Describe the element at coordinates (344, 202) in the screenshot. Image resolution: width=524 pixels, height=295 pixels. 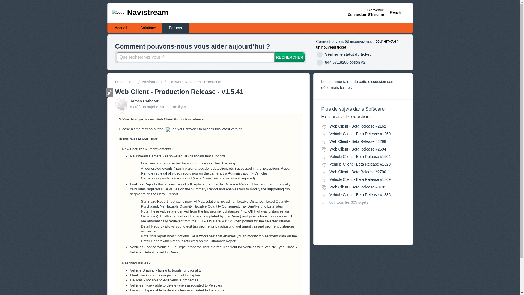
I see `Voir tous les 305 sujets` at that location.